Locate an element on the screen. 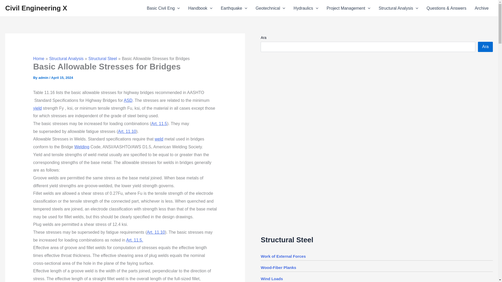 Image resolution: width=502 pixels, height=282 pixels. weld is located at coordinates (159, 139).